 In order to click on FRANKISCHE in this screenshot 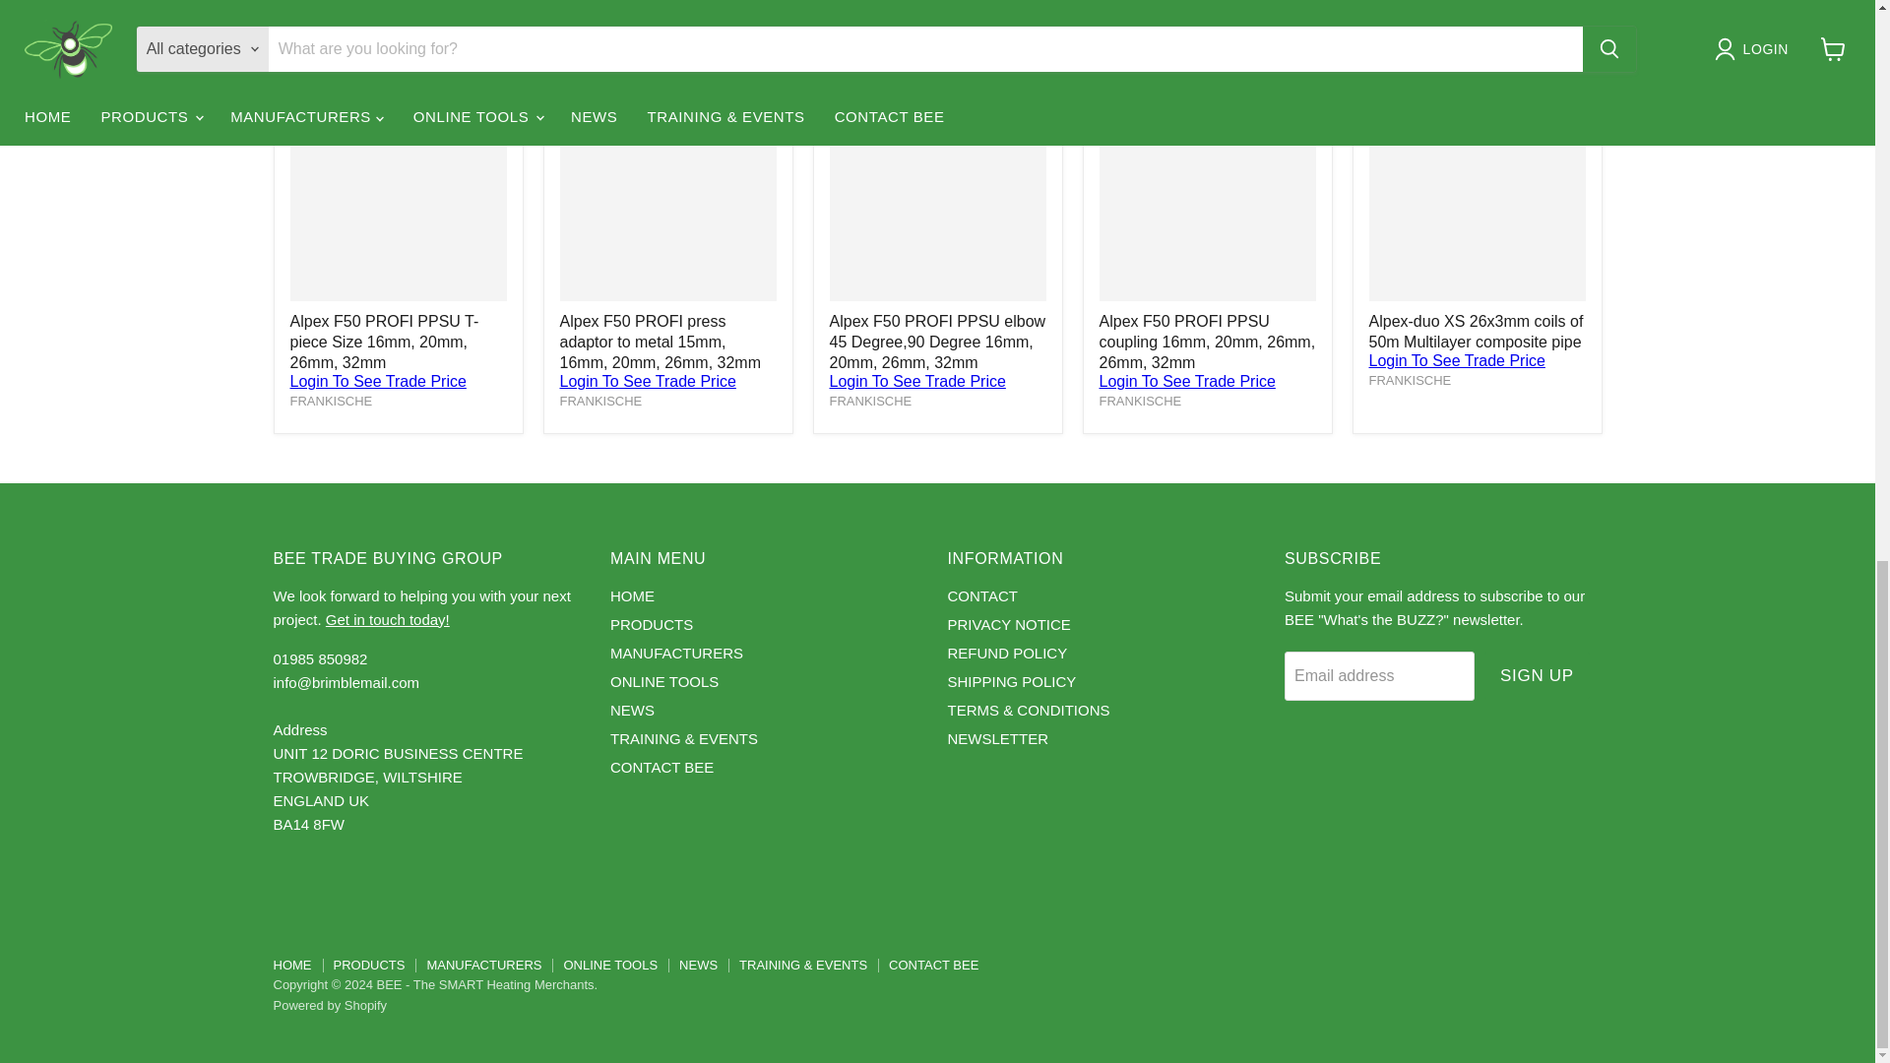, I will do `click(331, 400)`.